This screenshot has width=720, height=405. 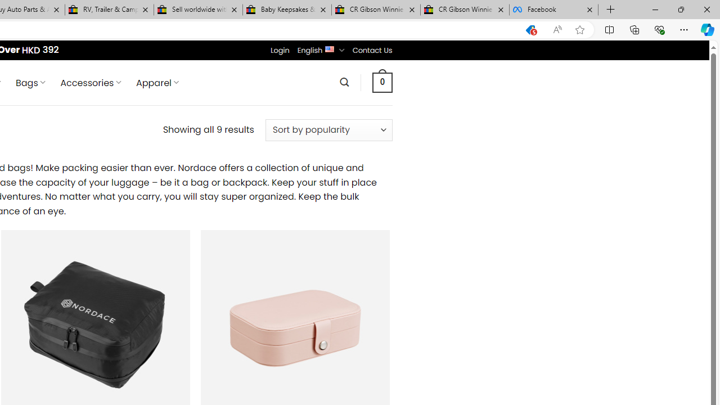 What do you see at coordinates (328, 130) in the screenshot?
I see `Shop order` at bounding box center [328, 130].